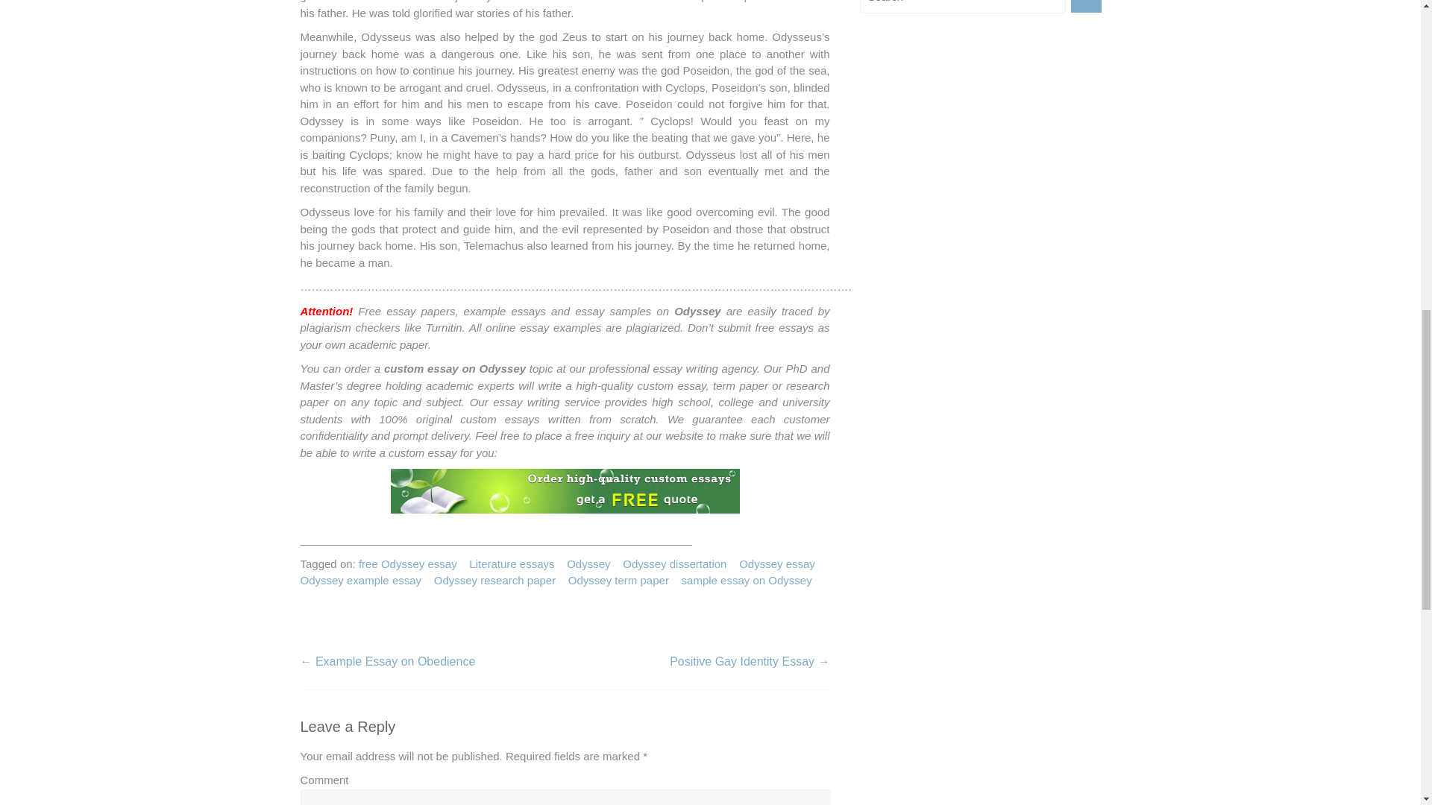 Image resolution: width=1432 pixels, height=805 pixels. I want to click on Odyssey term paper, so click(618, 580).